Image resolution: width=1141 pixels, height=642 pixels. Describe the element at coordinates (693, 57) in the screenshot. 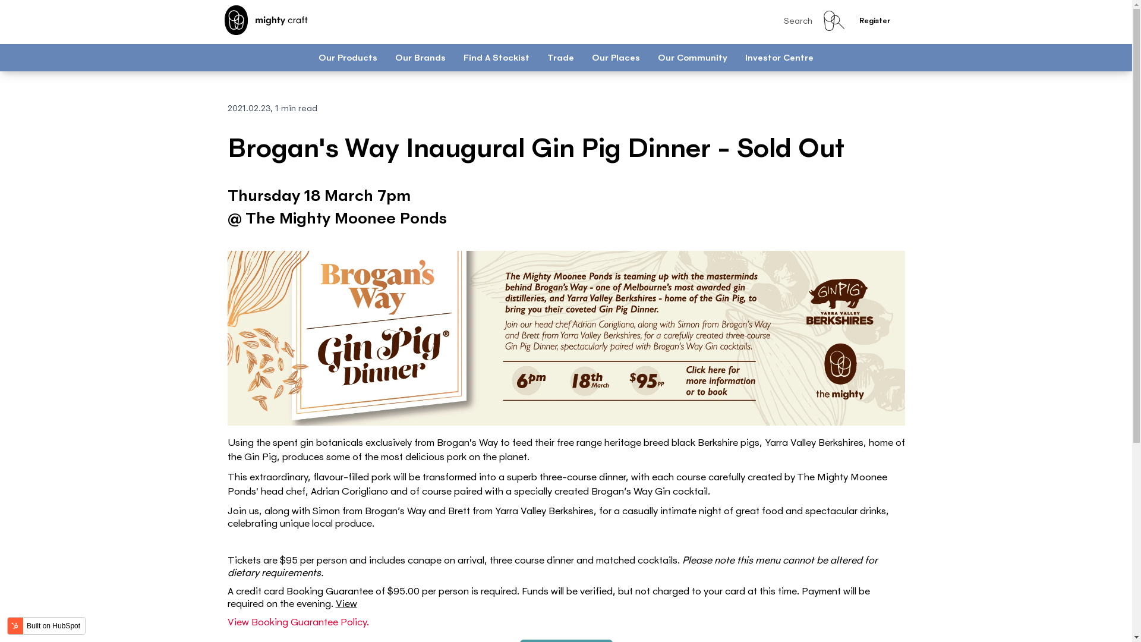

I see `Our Community` at that location.